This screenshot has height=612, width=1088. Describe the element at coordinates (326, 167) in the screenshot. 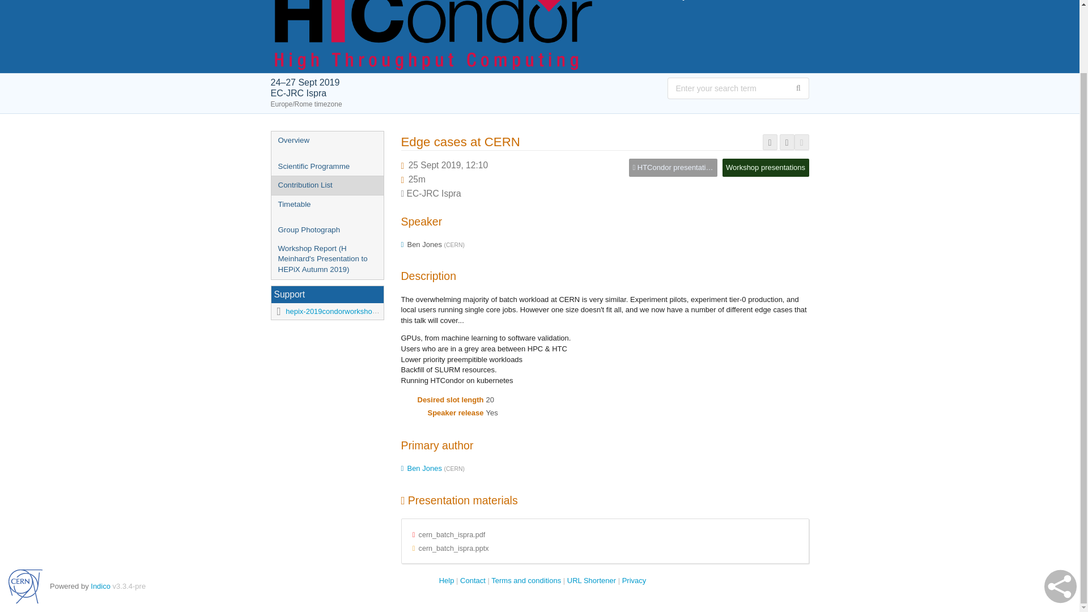

I see `Scientific Programme` at that location.